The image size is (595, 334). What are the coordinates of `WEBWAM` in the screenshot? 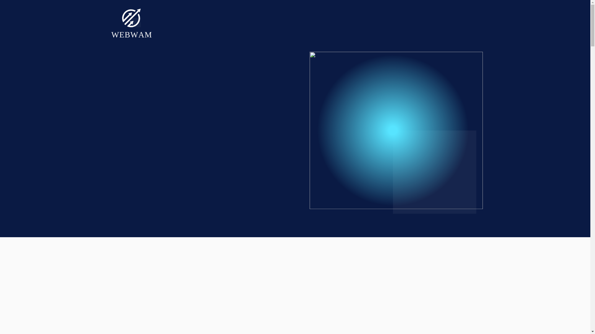 It's located at (132, 35).